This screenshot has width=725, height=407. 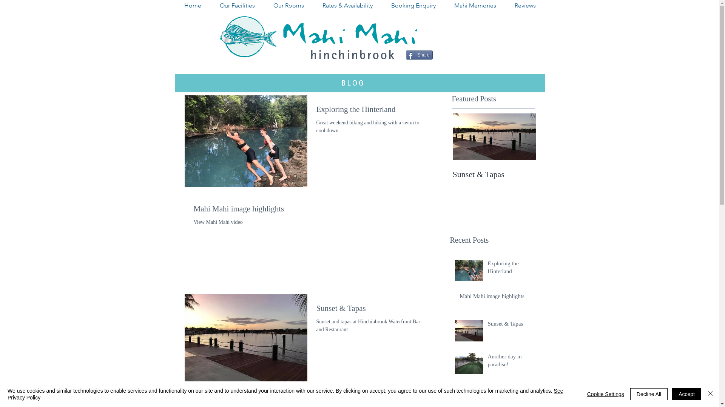 I want to click on Mahi Mahi image highlights, so click(x=311, y=211).